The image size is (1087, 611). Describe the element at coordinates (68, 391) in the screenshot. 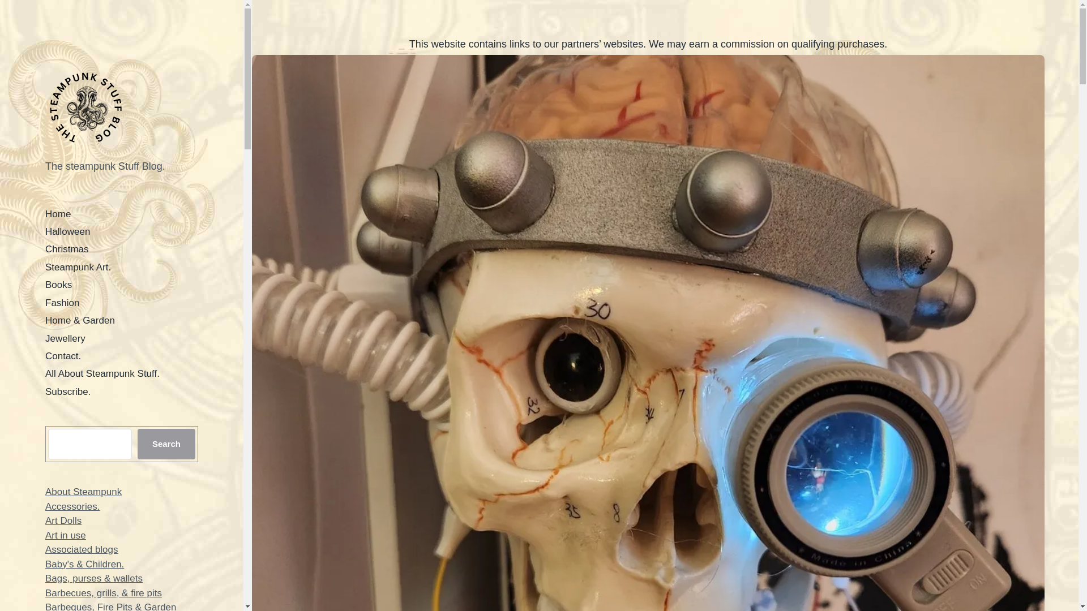

I see `Subscribe.` at that location.